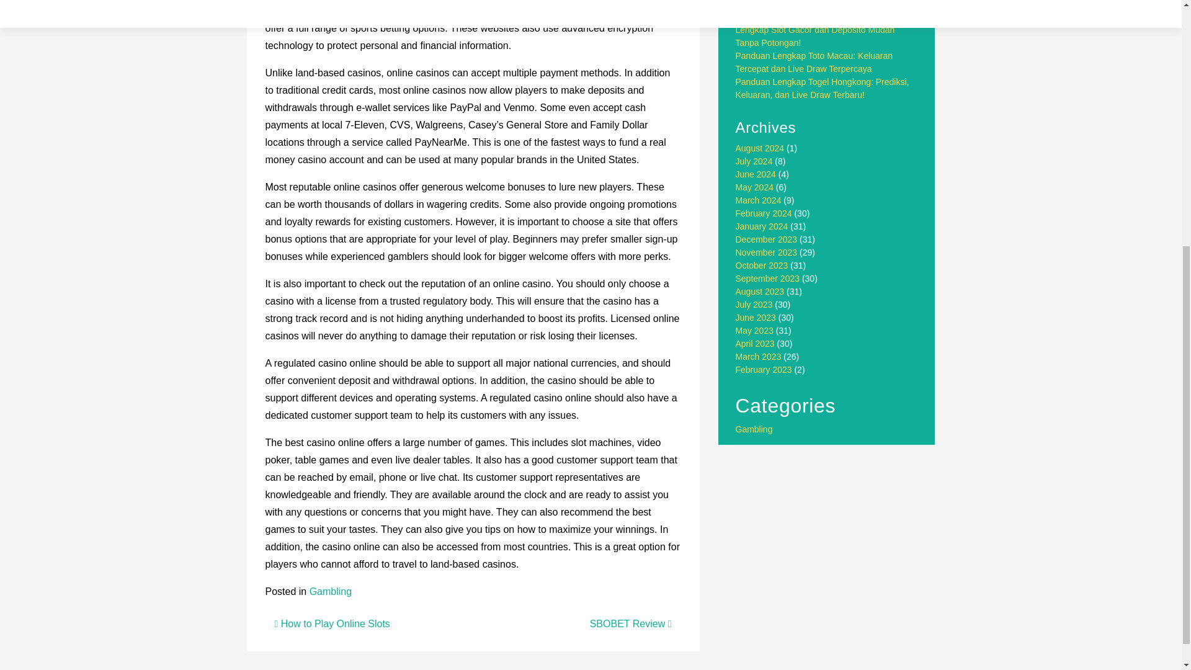  What do you see at coordinates (754, 429) in the screenshot?
I see `Gambling` at bounding box center [754, 429].